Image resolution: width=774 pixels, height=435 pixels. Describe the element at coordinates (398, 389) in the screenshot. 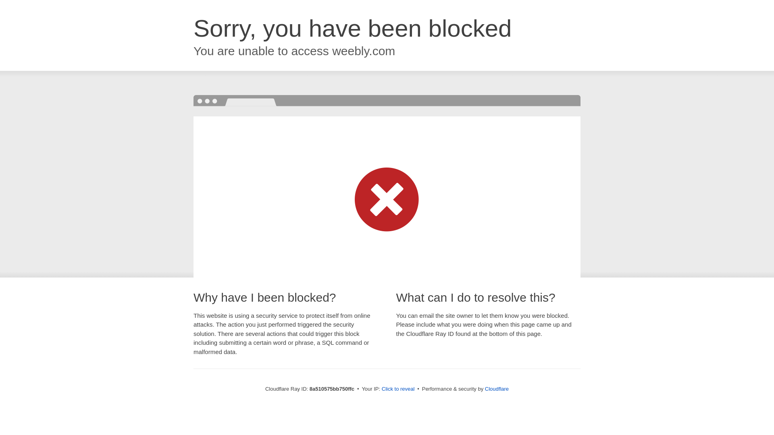

I see `Click to reveal` at that location.